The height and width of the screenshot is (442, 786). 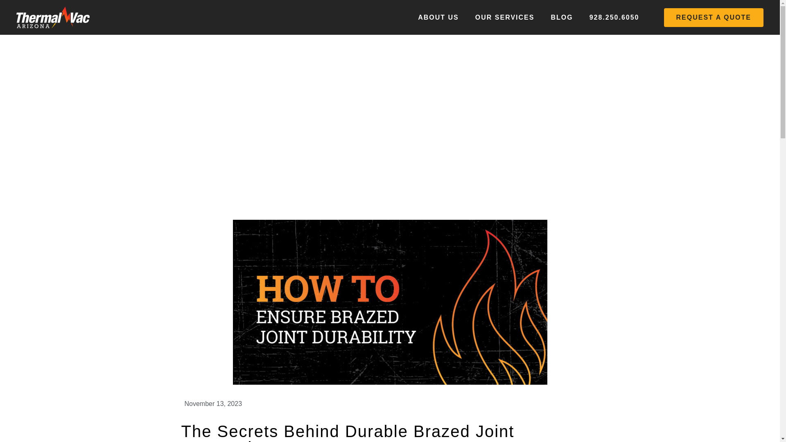 I want to click on ABOUT US, so click(x=438, y=17).